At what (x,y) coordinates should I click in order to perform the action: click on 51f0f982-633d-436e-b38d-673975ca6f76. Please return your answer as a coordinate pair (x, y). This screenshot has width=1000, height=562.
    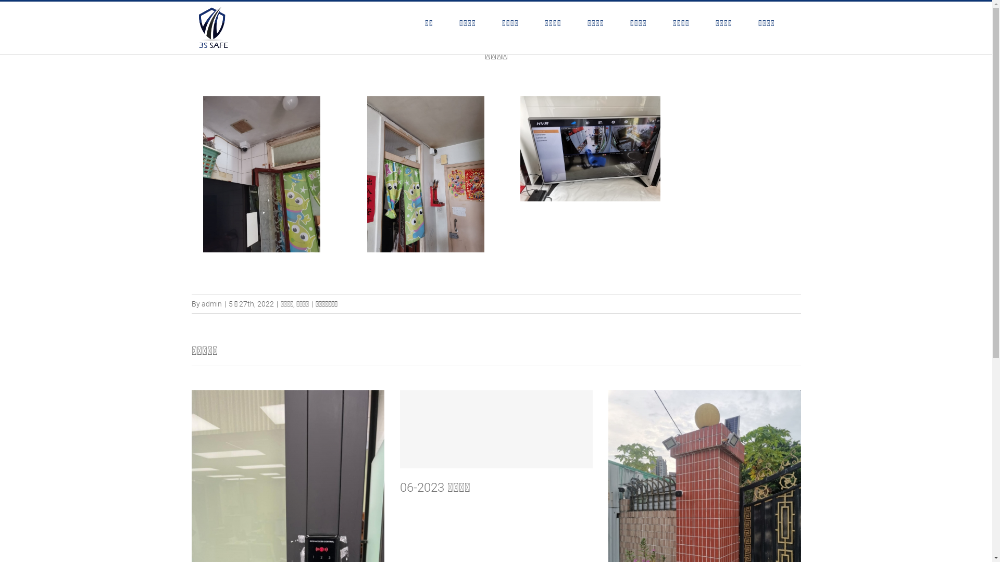
    Looking at the image, I should click on (426, 105).